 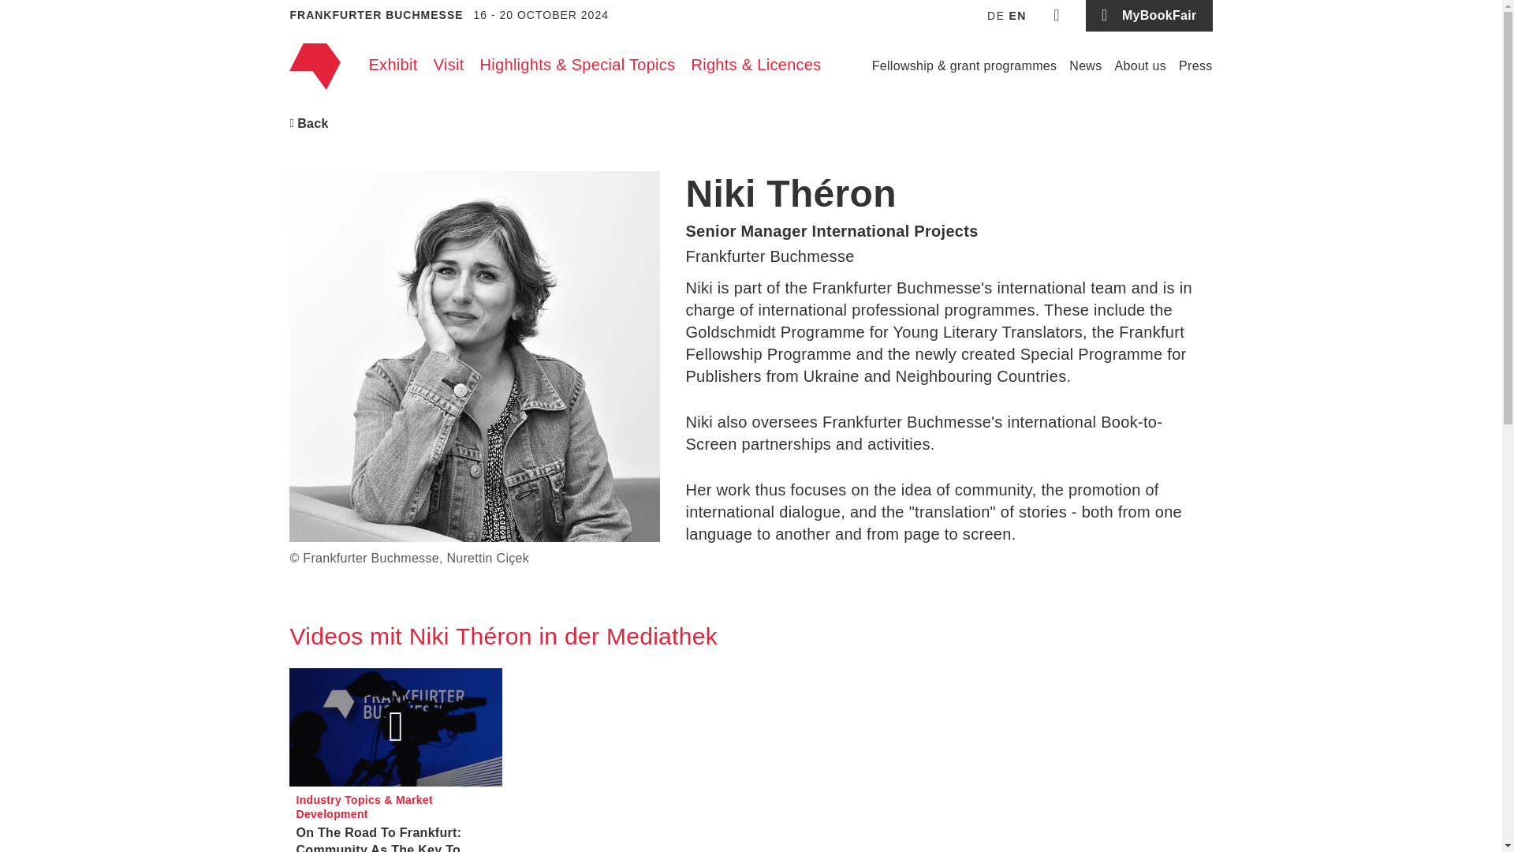 I want to click on News, so click(x=1085, y=66).